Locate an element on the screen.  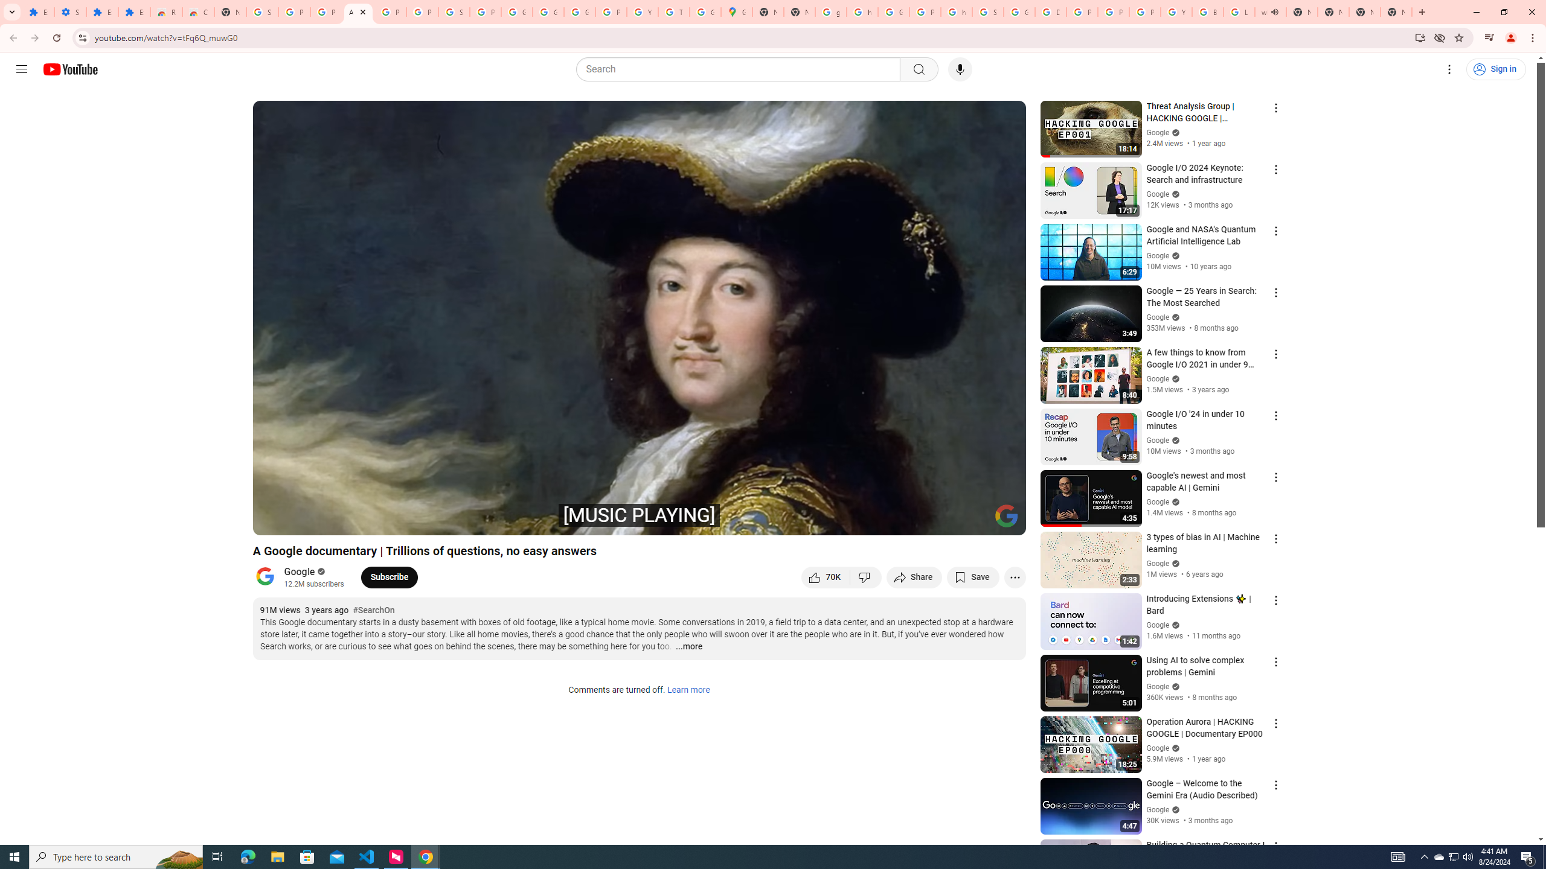
Extensions is located at coordinates (39, 12).